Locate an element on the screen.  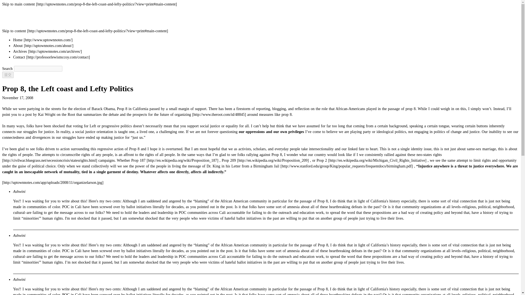
states rights is located at coordinates (222, 158).